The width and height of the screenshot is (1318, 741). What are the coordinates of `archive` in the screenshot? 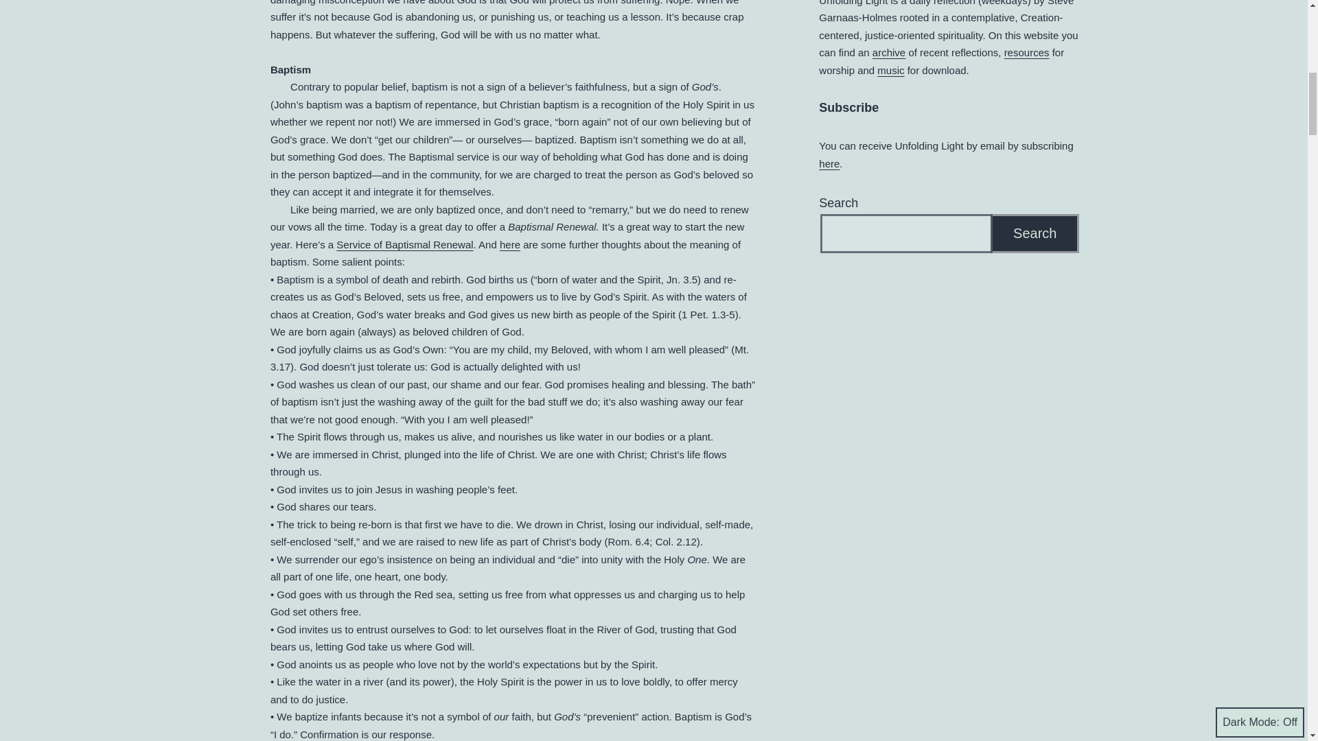 It's located at (889, 52).